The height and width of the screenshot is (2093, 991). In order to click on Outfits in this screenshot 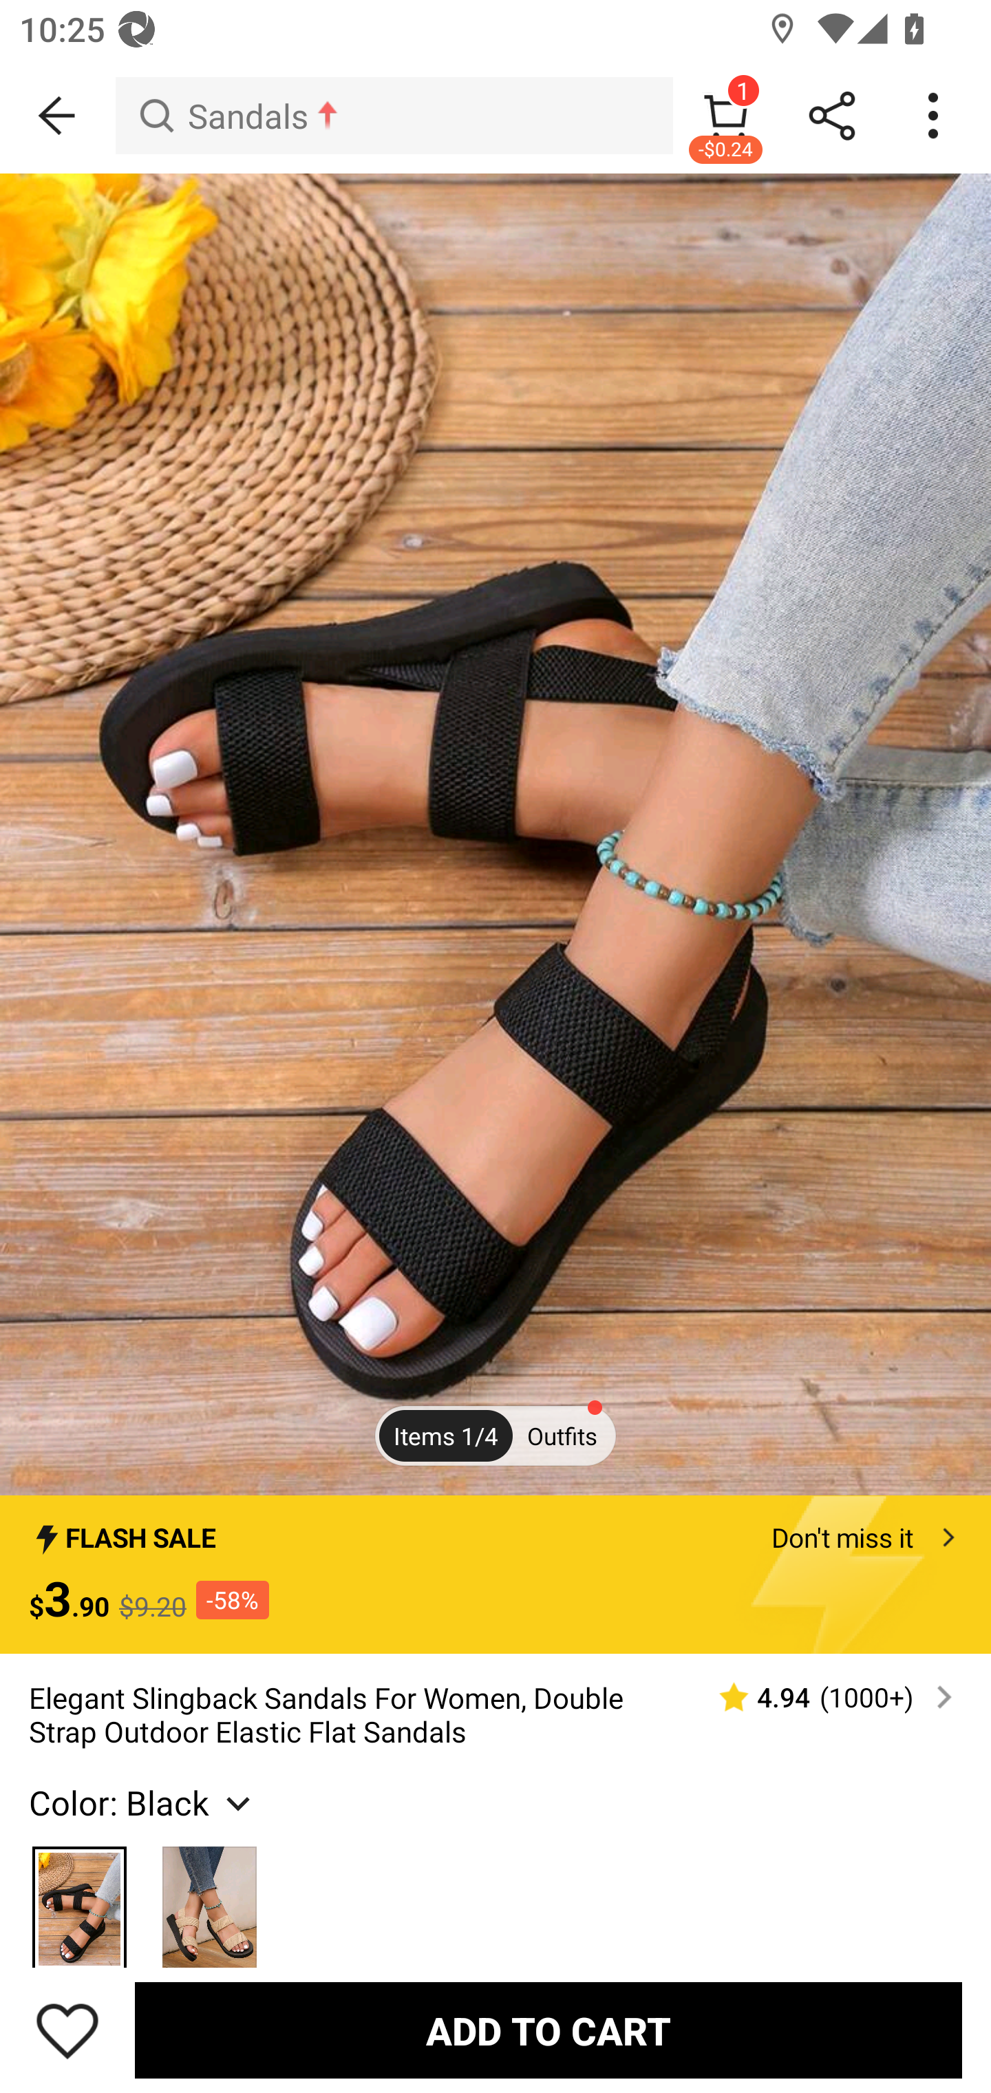, I will do `click(562, 1435)`.